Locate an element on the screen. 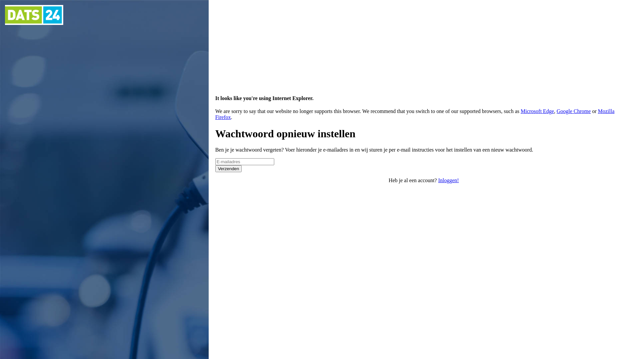  Verzenden is located at coordinates (229, 169).